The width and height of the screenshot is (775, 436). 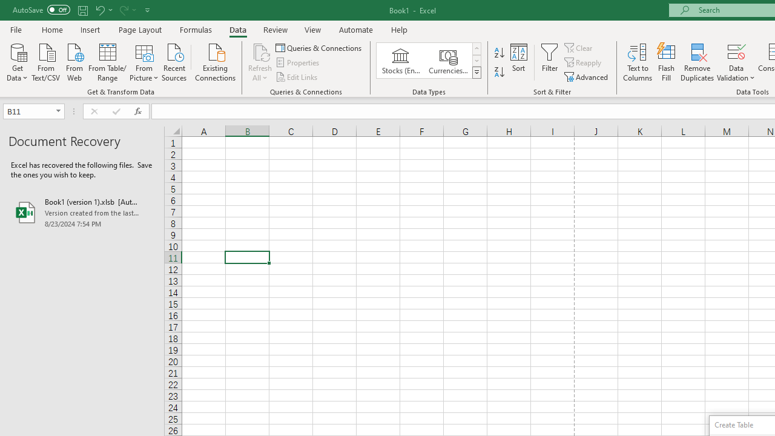 I want to click on Stocks (English), so click(x=401, y=61).